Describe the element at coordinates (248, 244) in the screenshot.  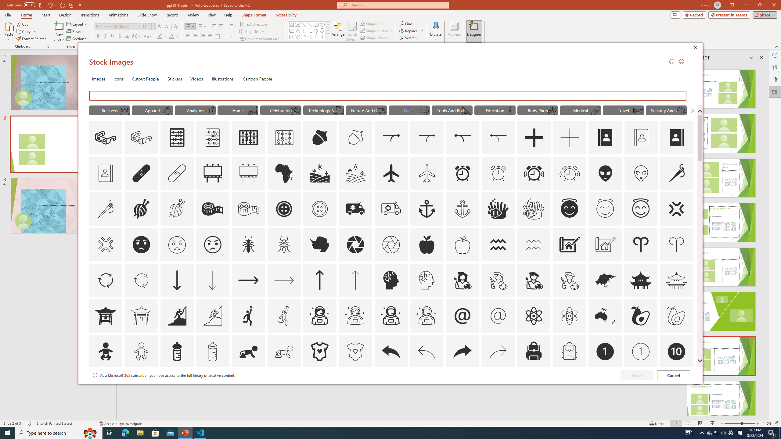
I see `AutomationID: Icons_Ant` at that location.